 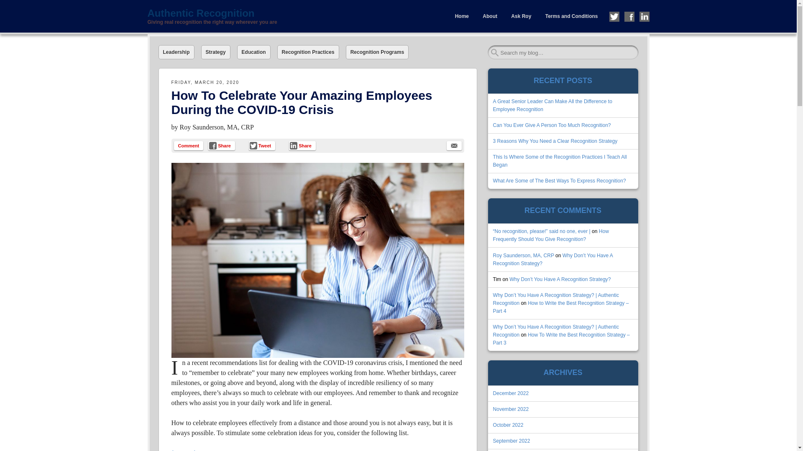 I want to click on Authentic Recognition, so click(x=273, y=13).